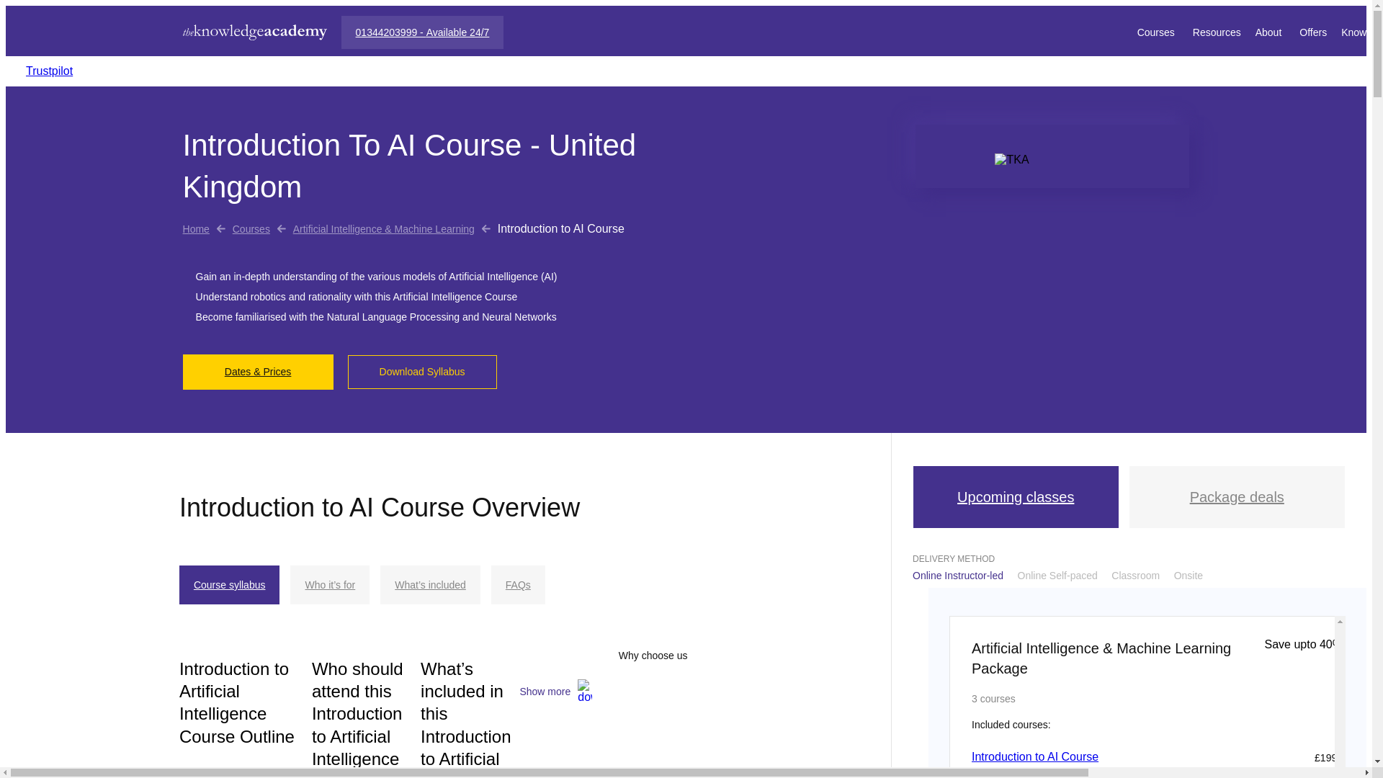 The width and height of the screenshot is (1383, 778). I want to click on Offers, so click(1312, 31).